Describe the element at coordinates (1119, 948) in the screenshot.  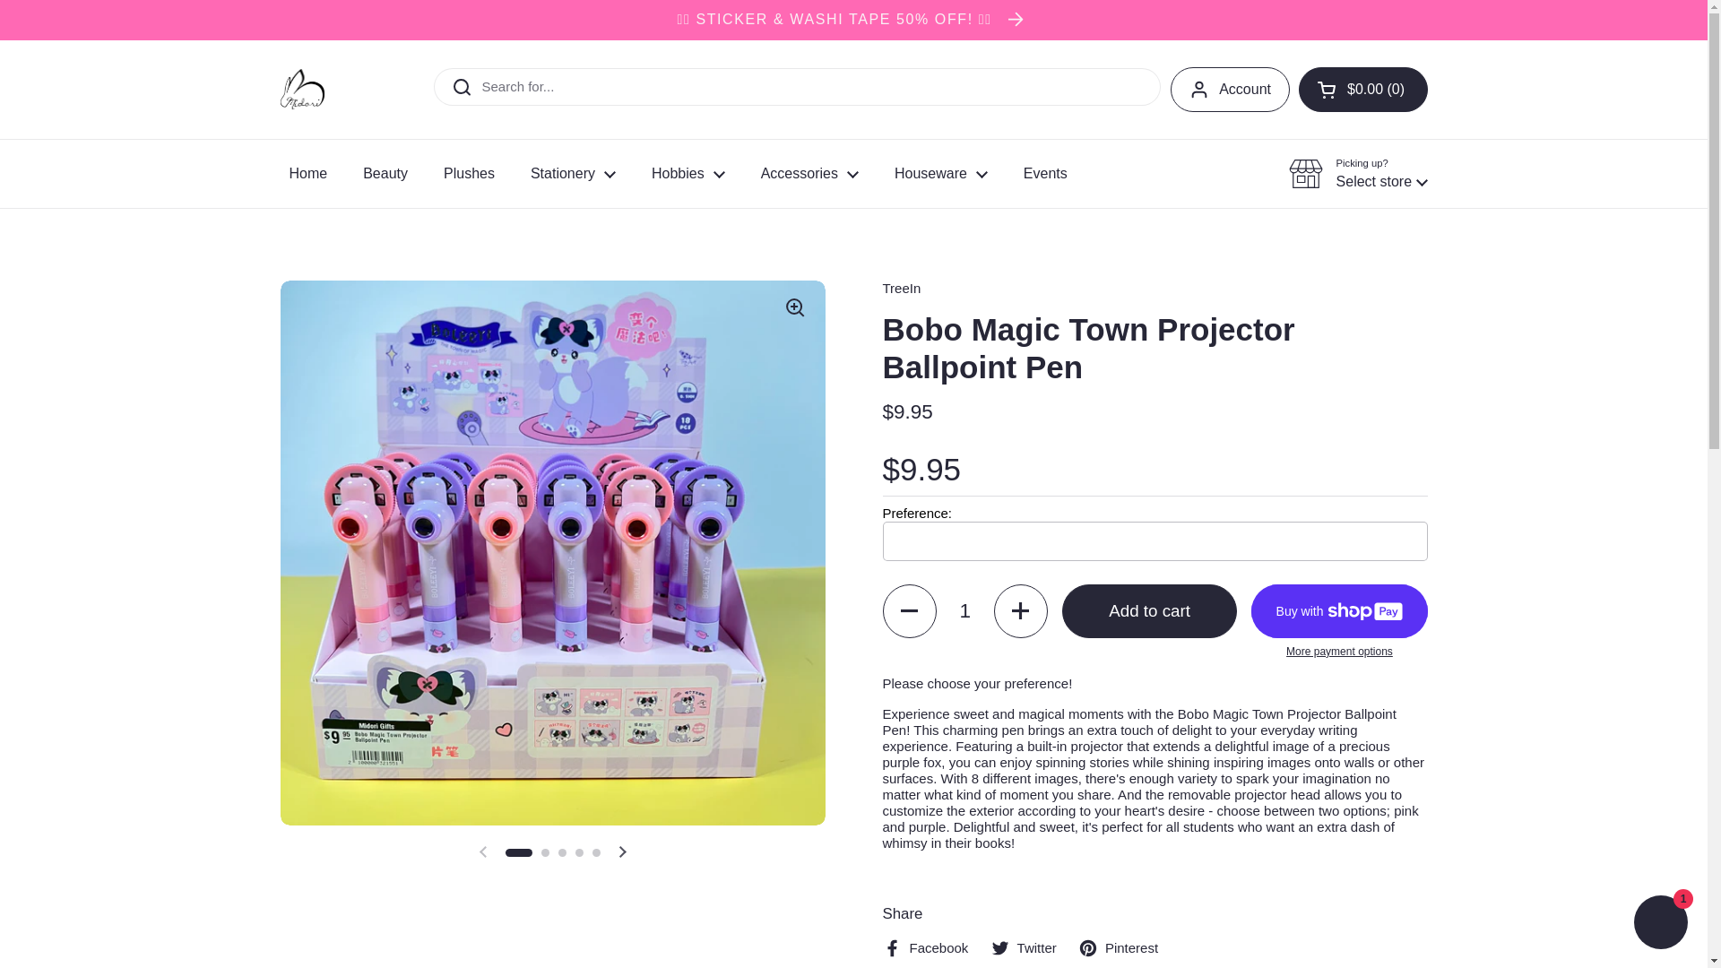
I see `Share on pinterest` at that location.